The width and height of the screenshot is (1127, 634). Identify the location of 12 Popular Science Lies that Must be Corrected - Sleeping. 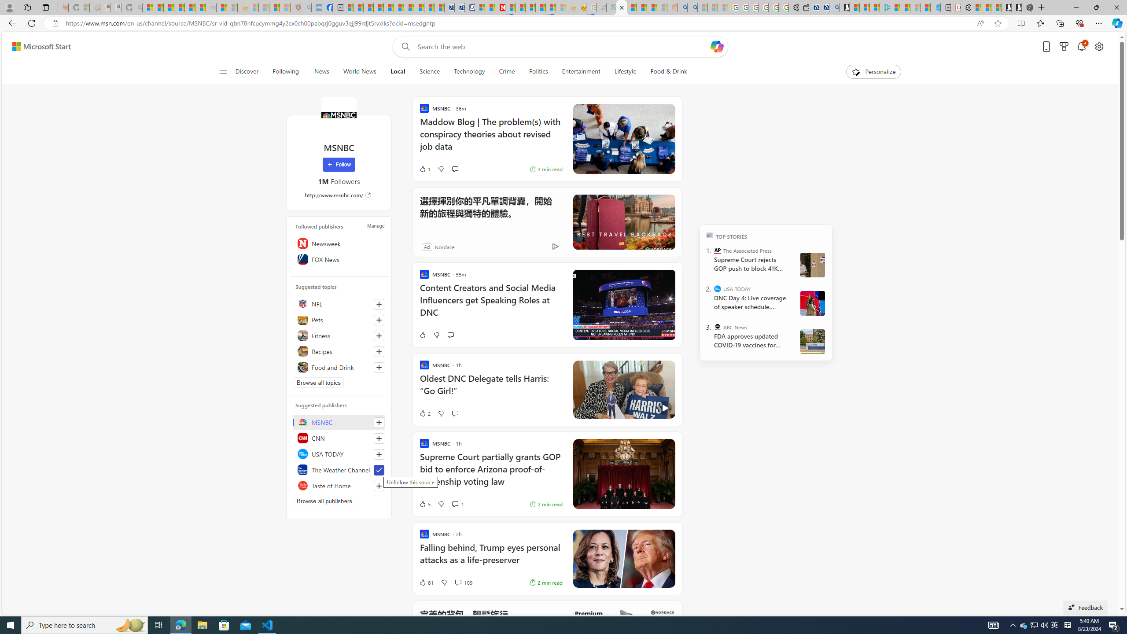
(285, 7).